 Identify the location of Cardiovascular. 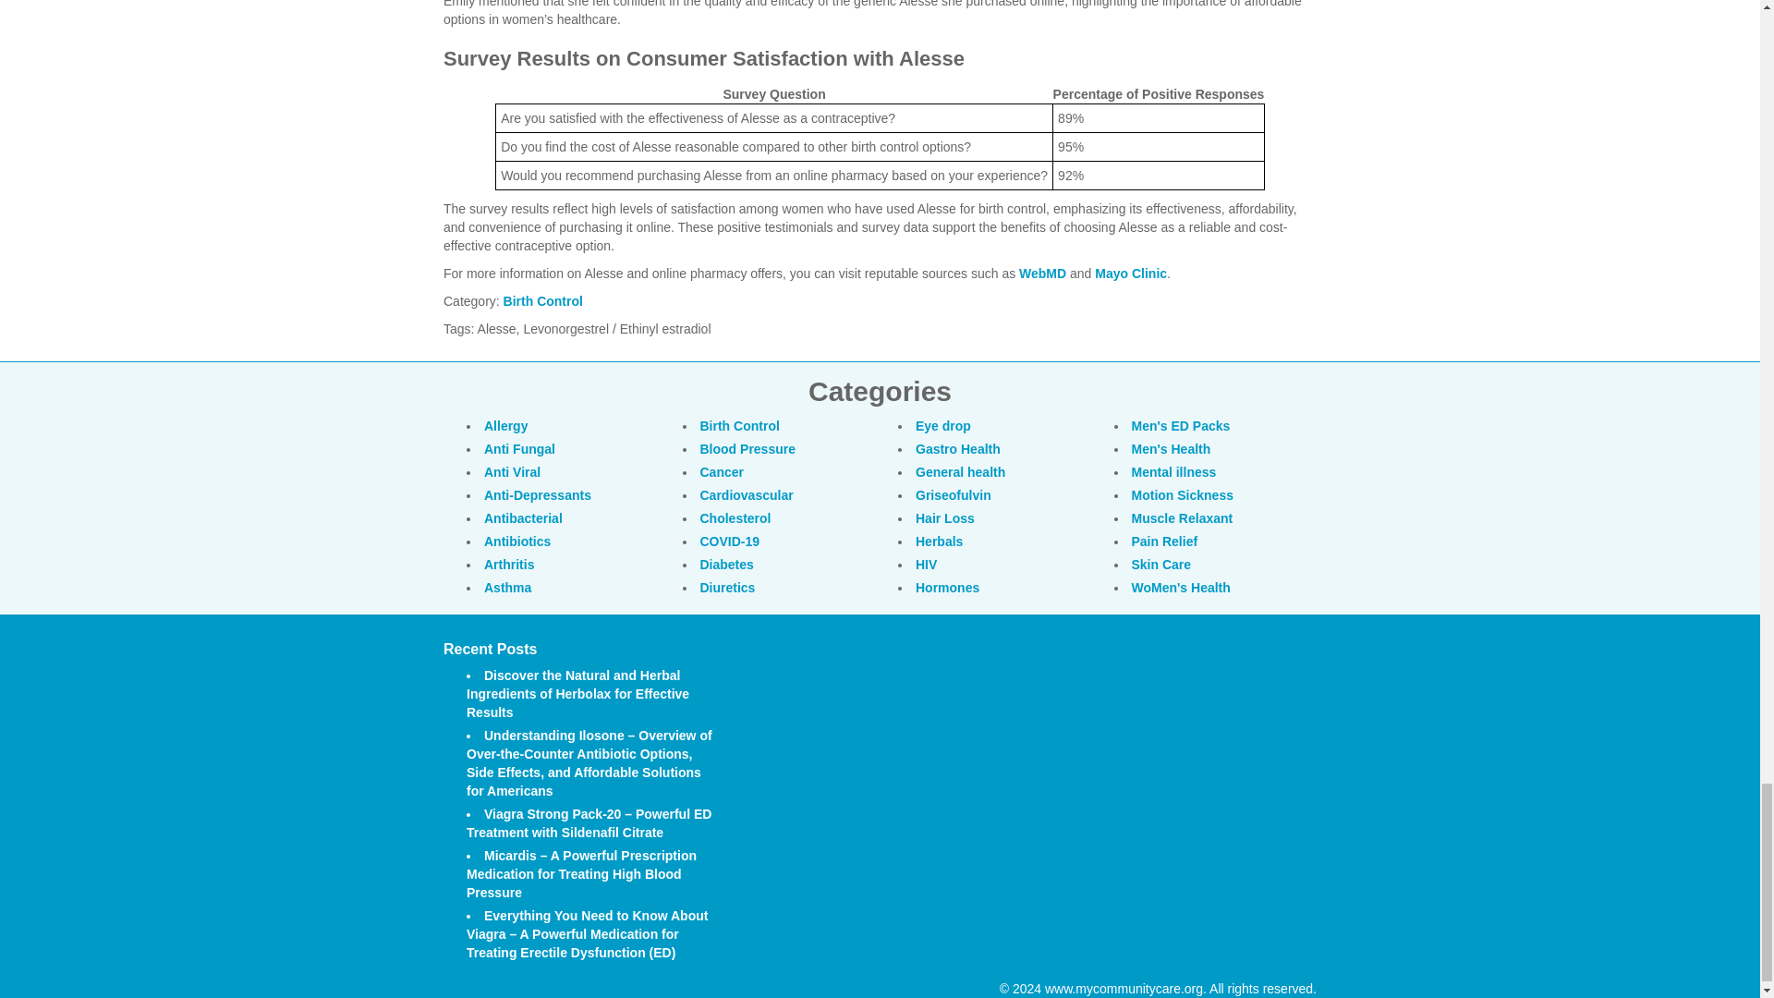
(747, 495).